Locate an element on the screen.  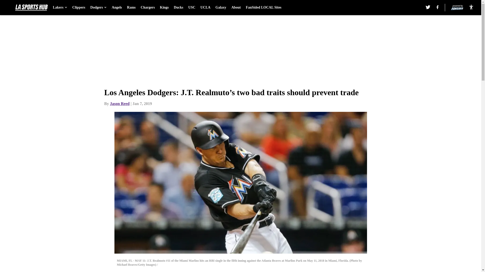
USC is located at coordinates (191, 8).